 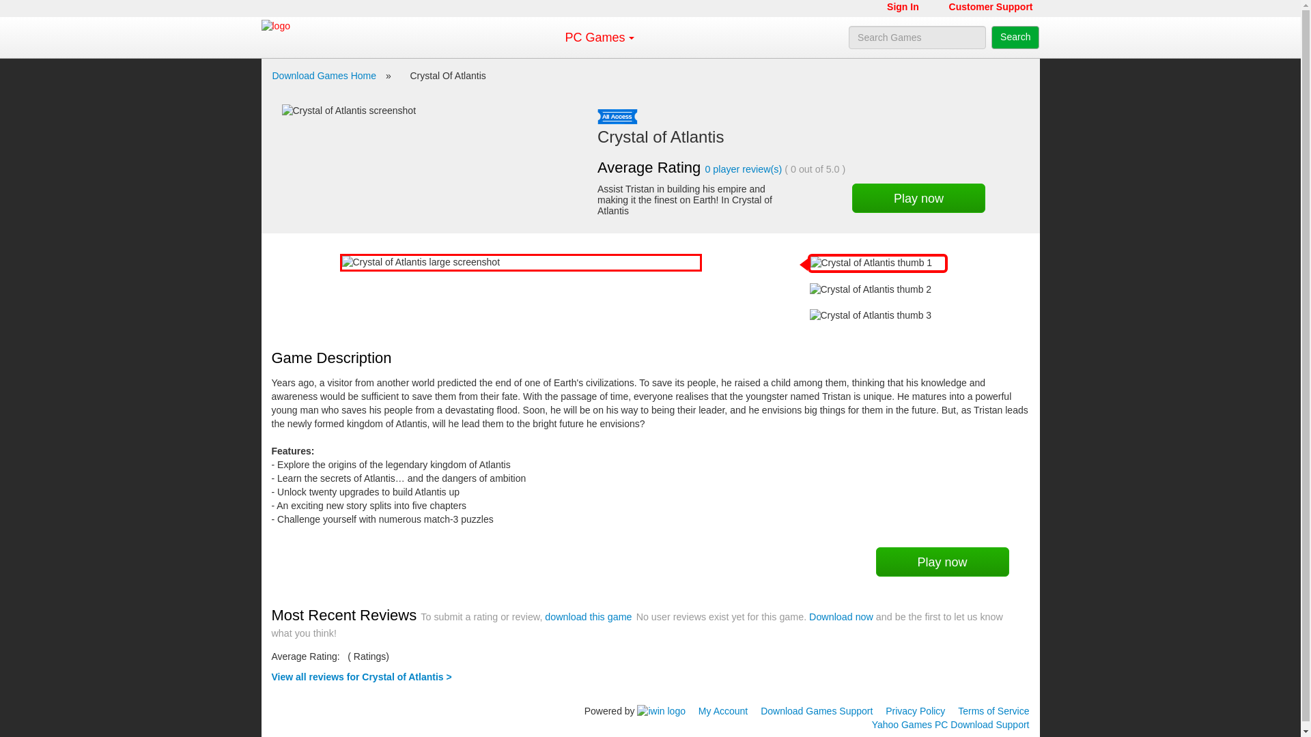 I want to click on Yahoo Games PC Download Support, so click(x=950, y=725).